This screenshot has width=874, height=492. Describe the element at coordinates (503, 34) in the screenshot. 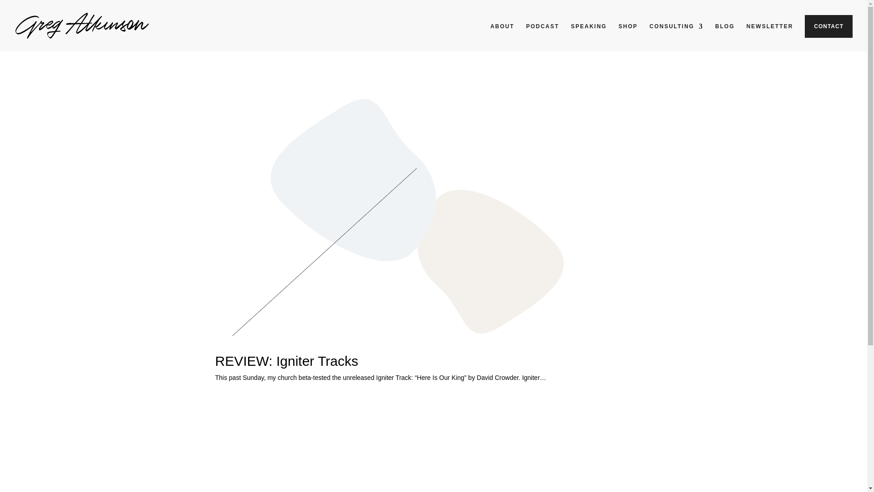

I see `ABOUT` at that location.